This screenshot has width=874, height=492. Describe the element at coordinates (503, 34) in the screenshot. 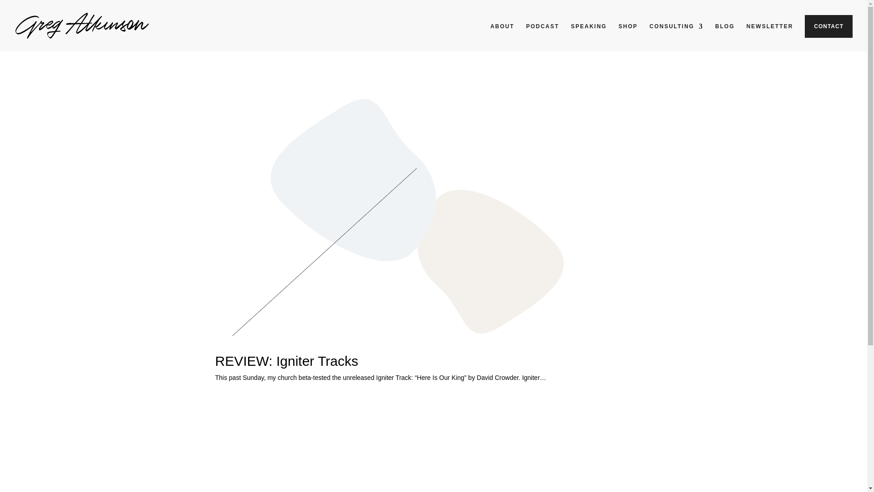

I see `ABOUT` at that location.